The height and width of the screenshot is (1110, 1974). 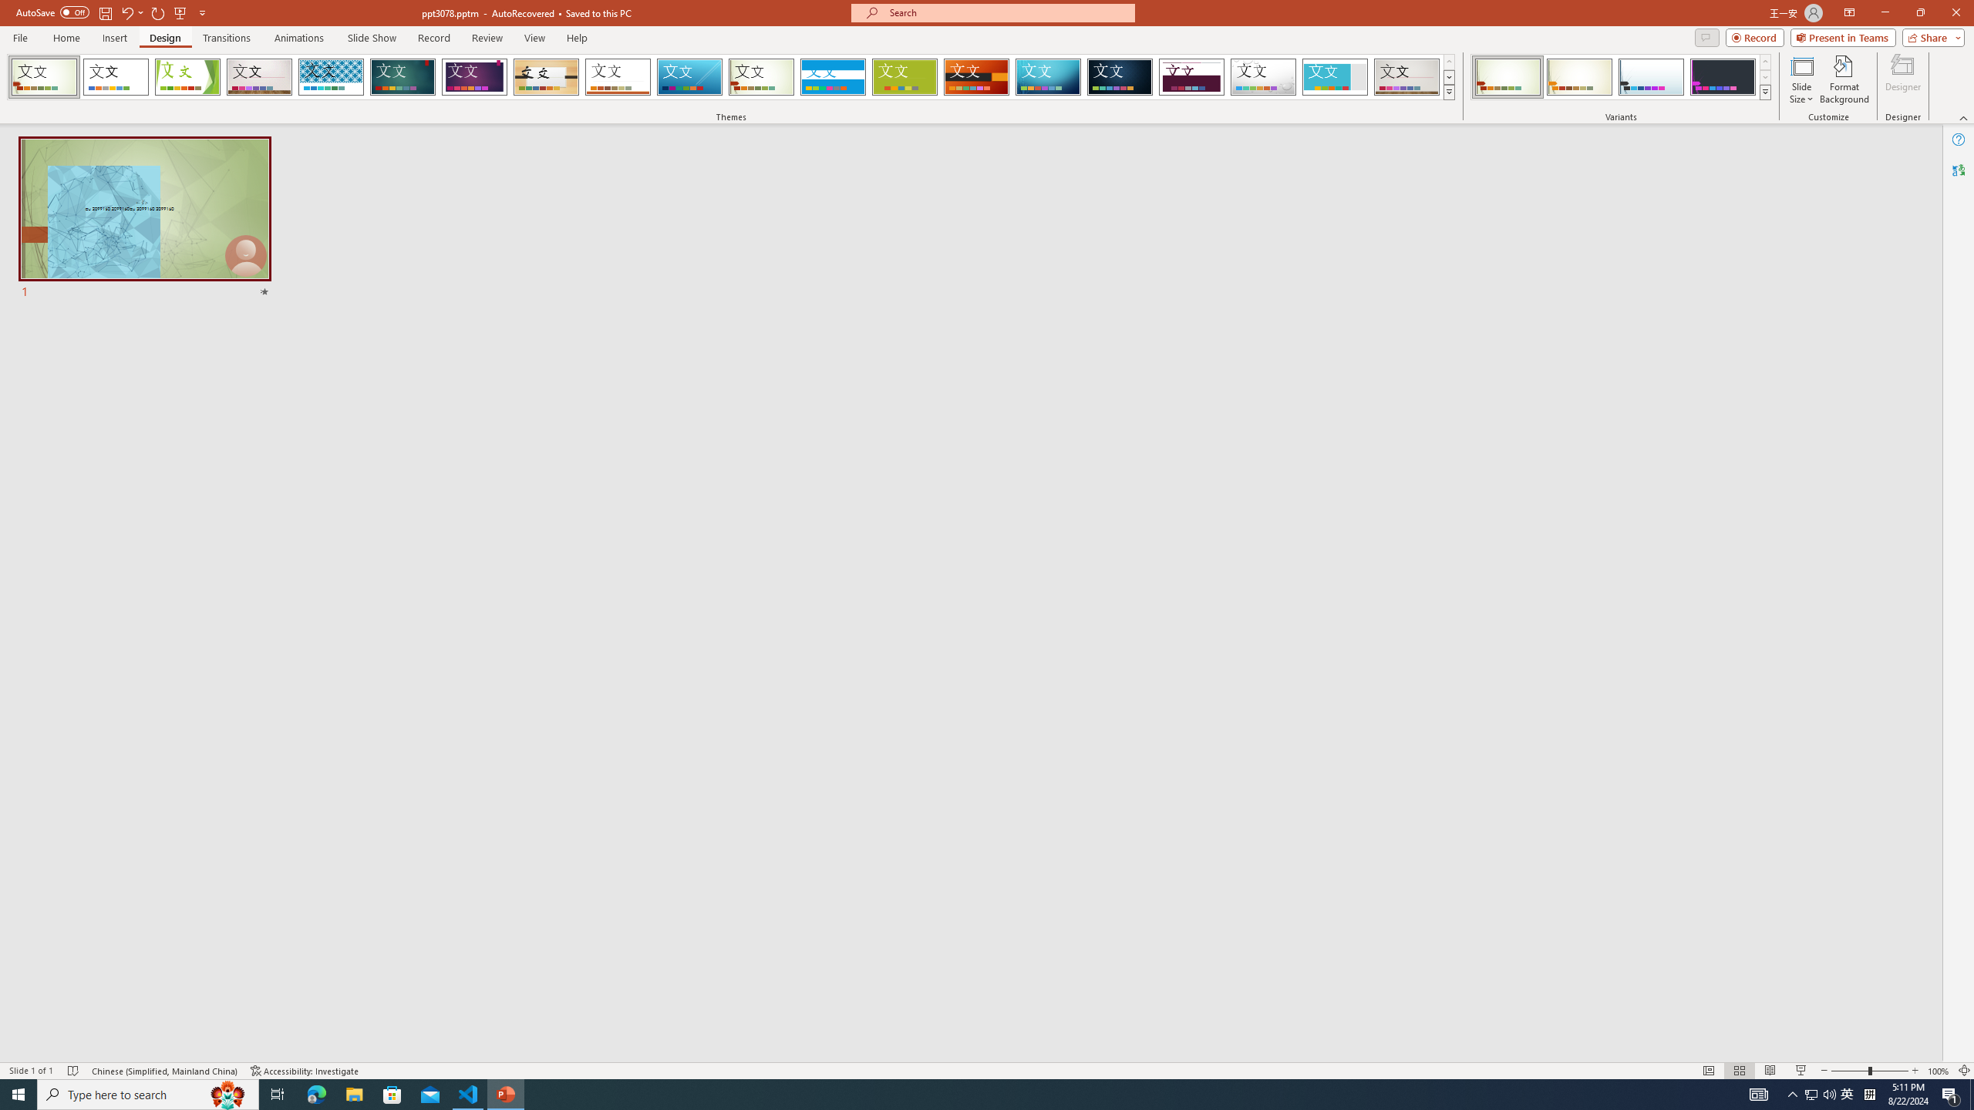 What do you see at coordinates (1801, 79) in the screenshot?
I see `Slide Size` at bounding box center [1801, 79].